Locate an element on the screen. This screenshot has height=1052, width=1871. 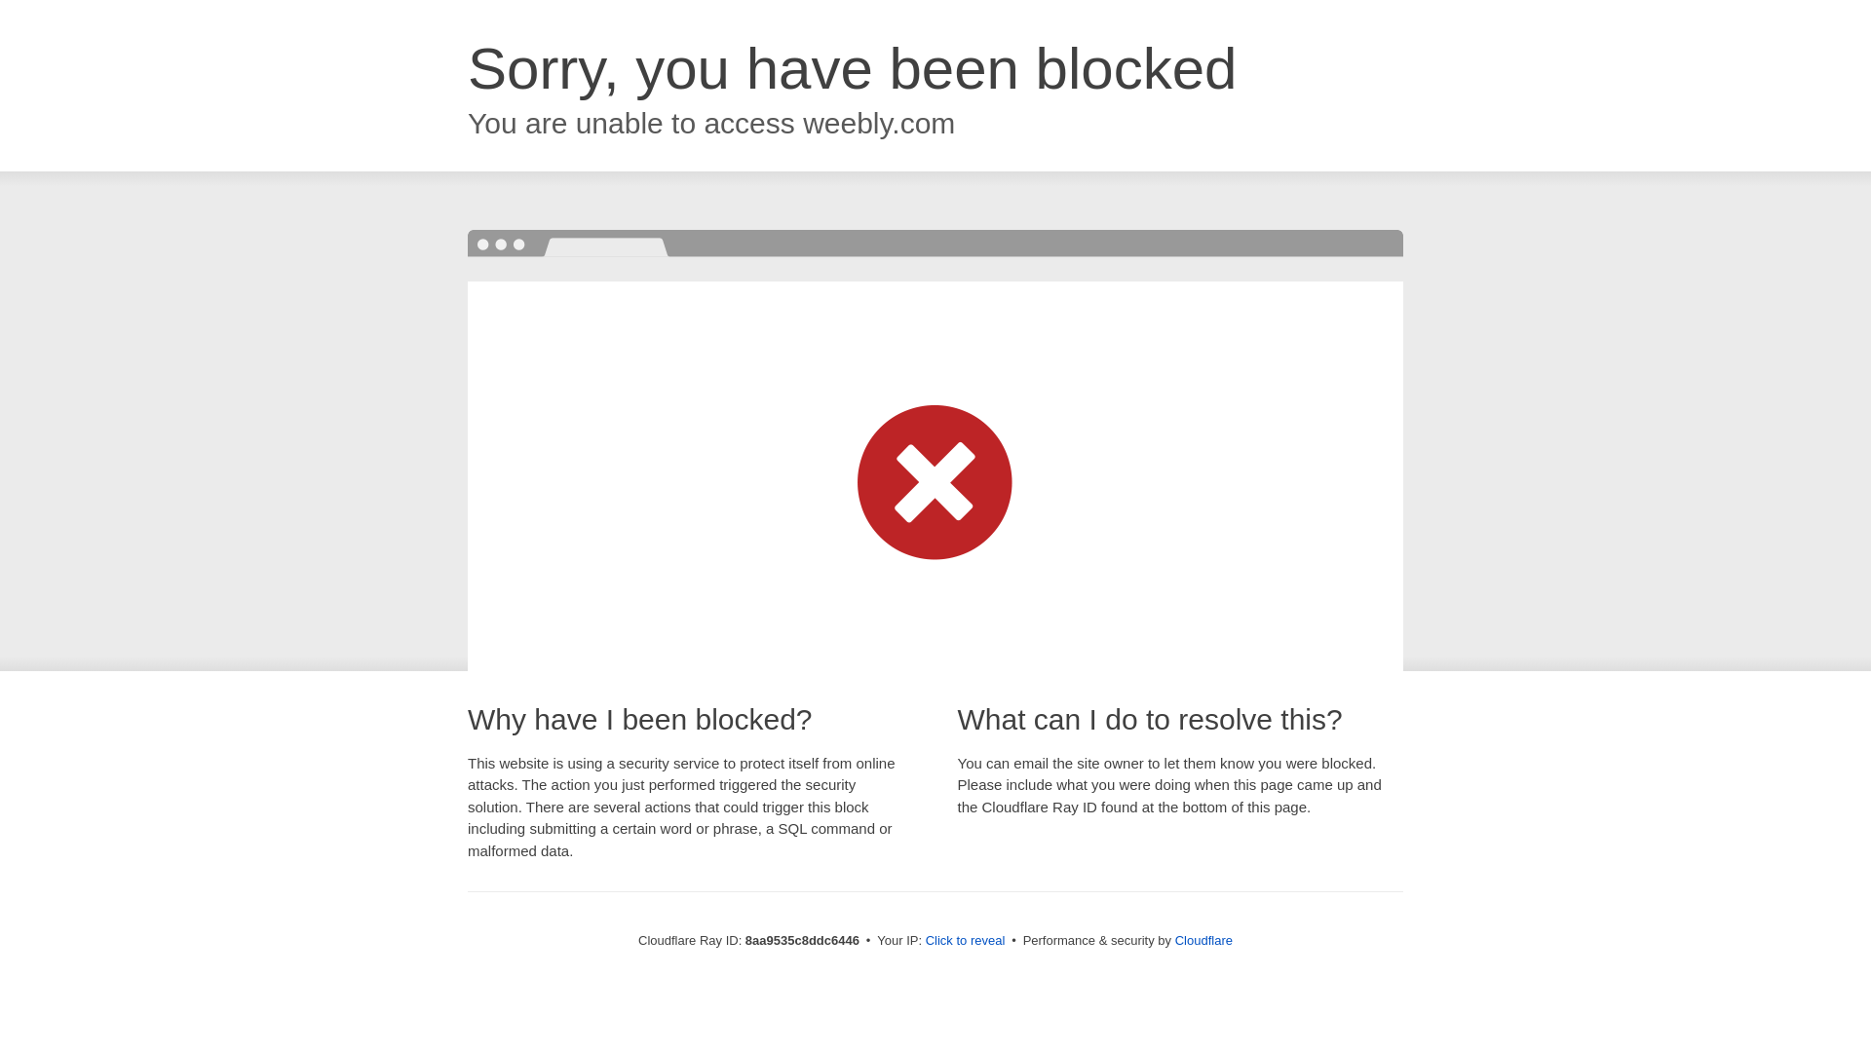
Cloudflare is located at coordinates (1203, 940).